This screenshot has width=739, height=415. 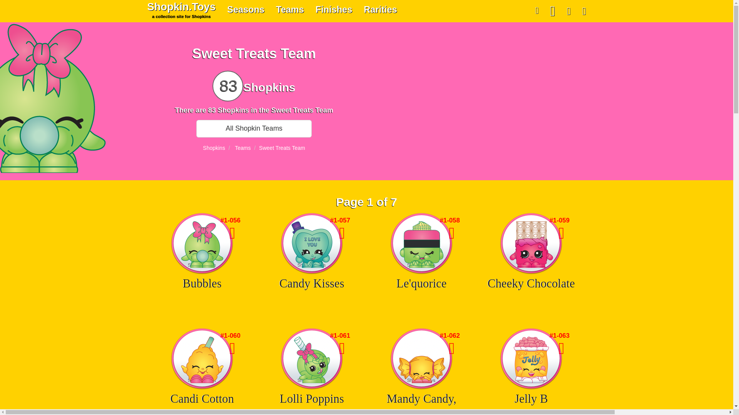 What do you see at coordinates (254, 128) in the screenshot?
I see `All Shopkin Teams` at bounding box center [254, 128].